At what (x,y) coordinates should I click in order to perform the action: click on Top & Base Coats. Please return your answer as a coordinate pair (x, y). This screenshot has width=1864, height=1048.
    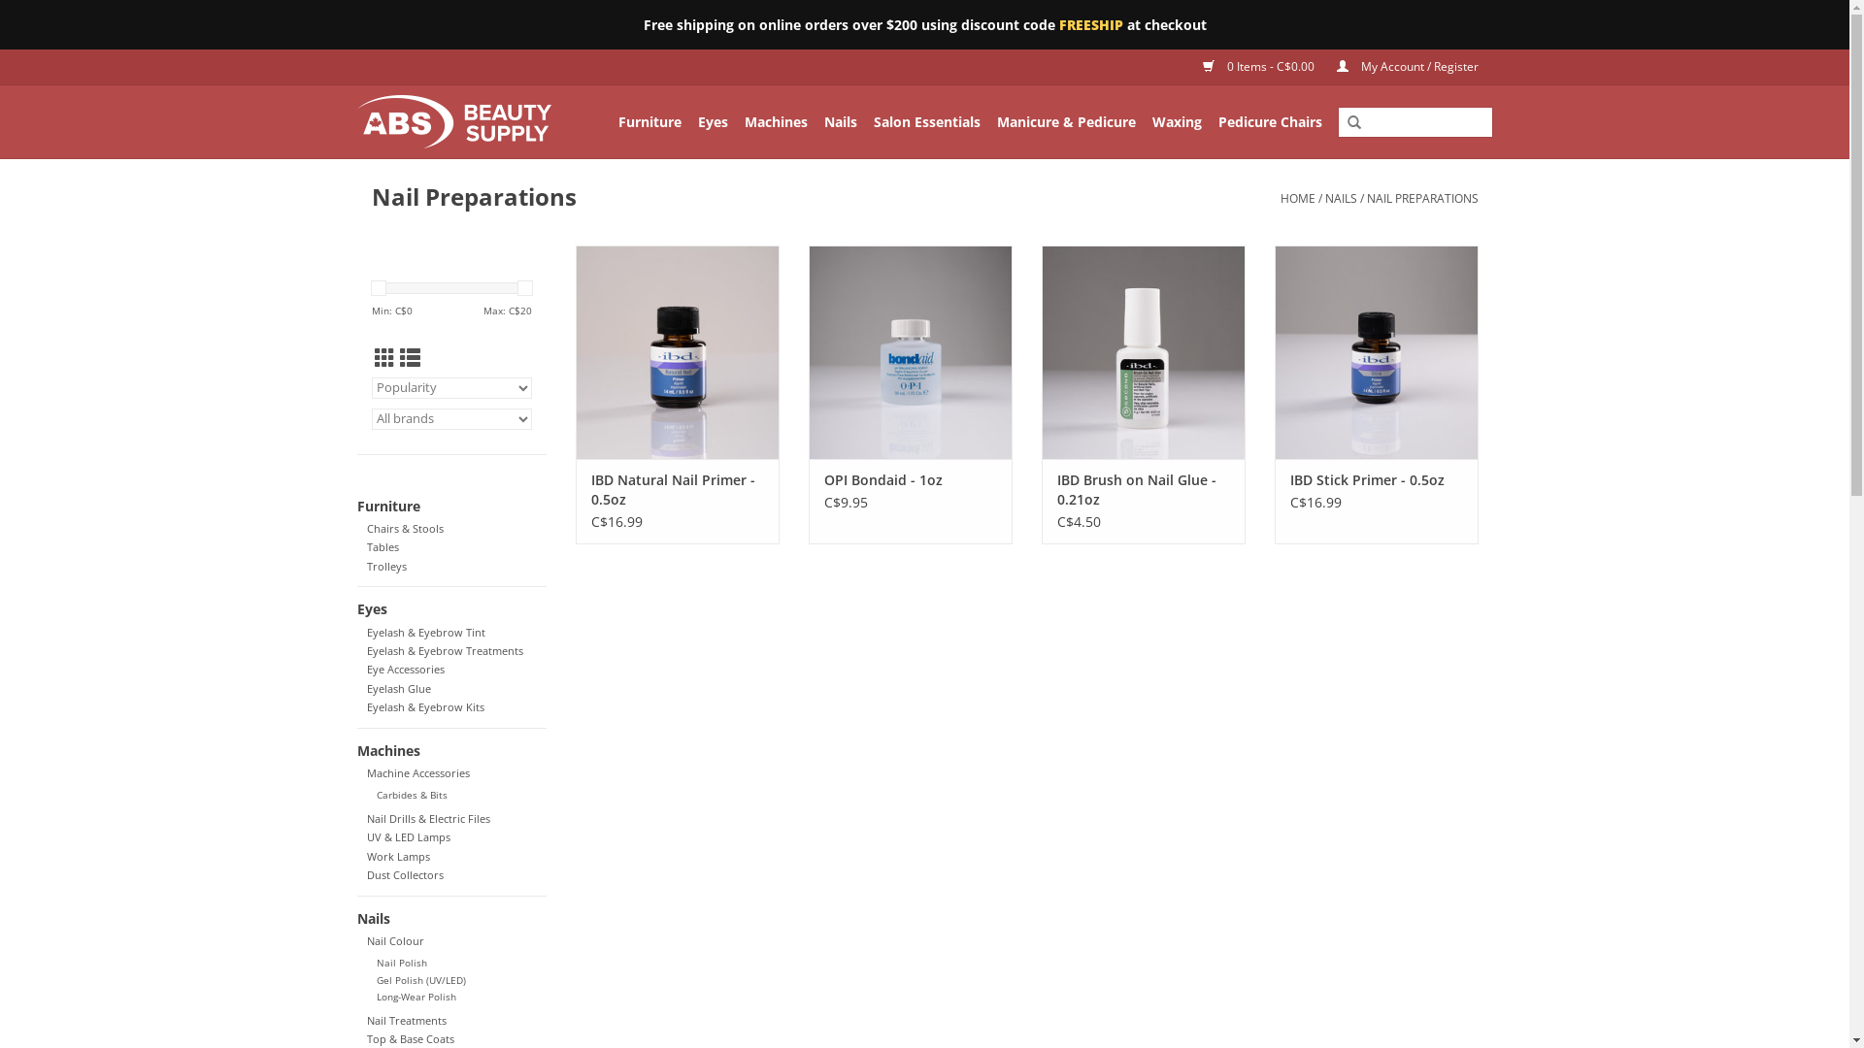
    Looking at the image, I should click on (411, 1038).